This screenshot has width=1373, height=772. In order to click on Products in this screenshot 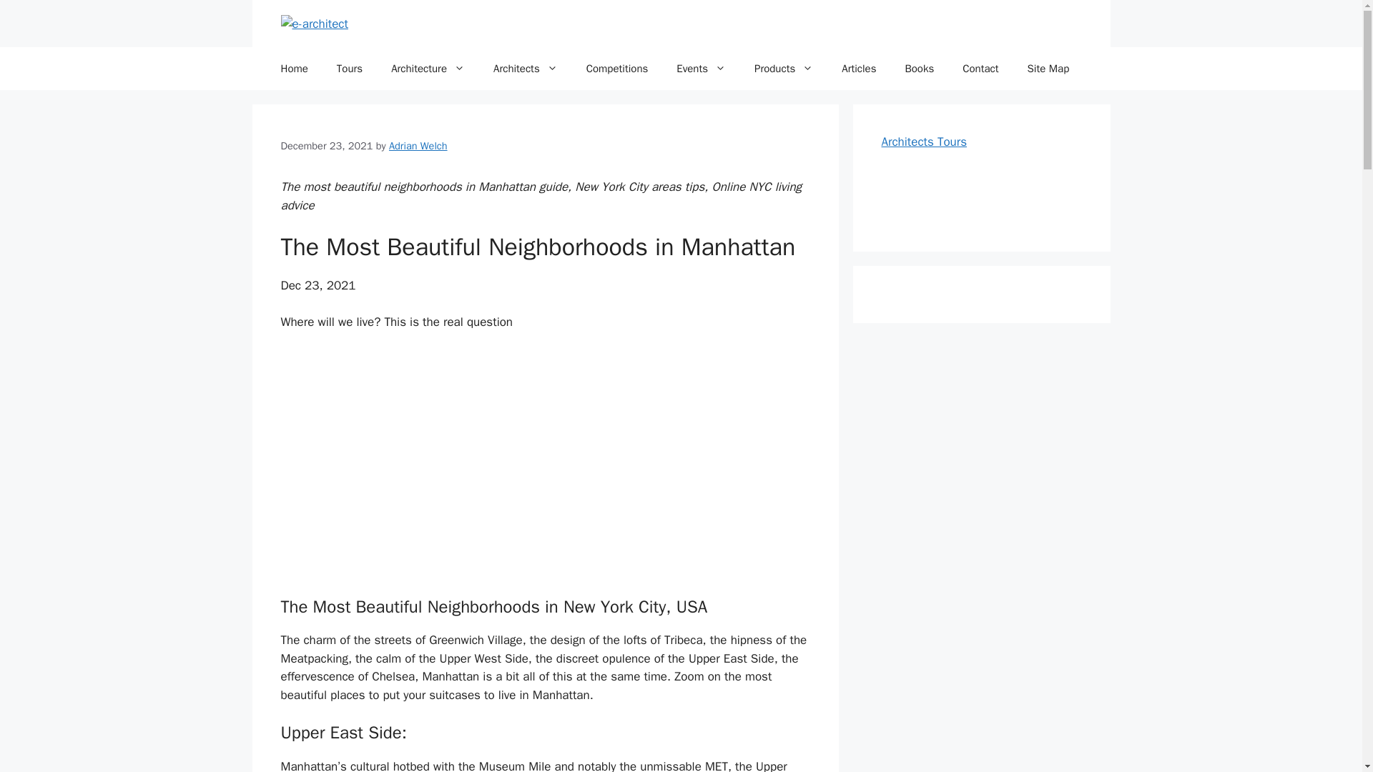, I will do `click(784, 69)`.